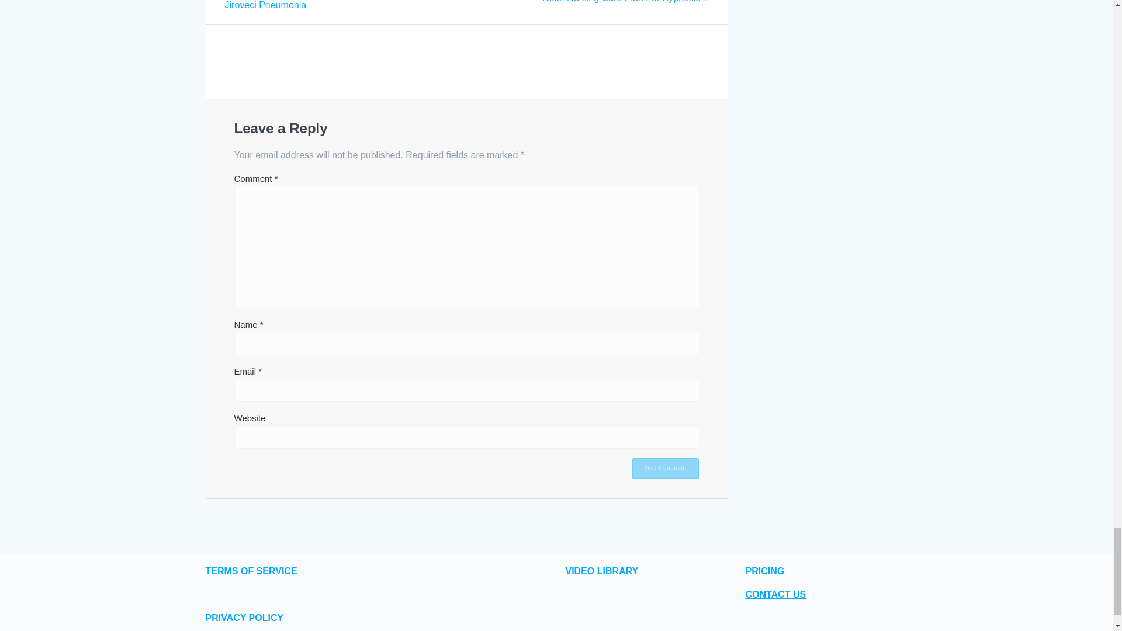 This screenshot has width=1122, height=631. What do you see at coordinates (665, 469) in the screenshot?
I see `Post Comment` at bounding box center [665, 469].